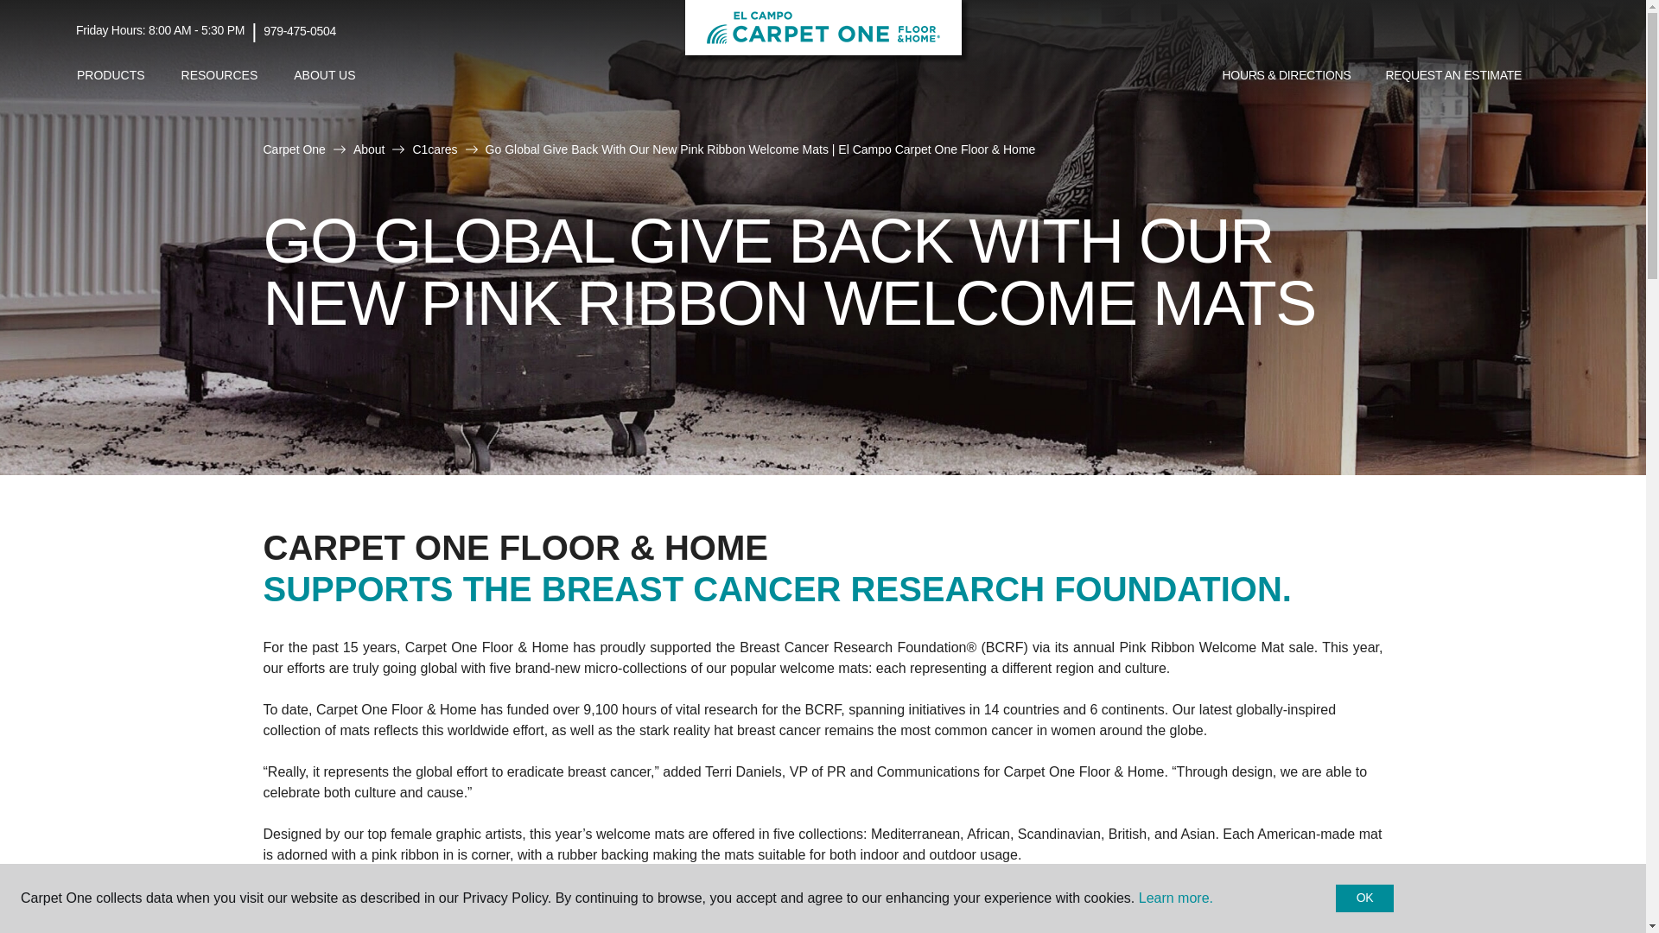 Image resolution: width=1659 pixels, height=933 pixels. I want to click on REQUEST AN ESTIMATE, so click(1453, 76).